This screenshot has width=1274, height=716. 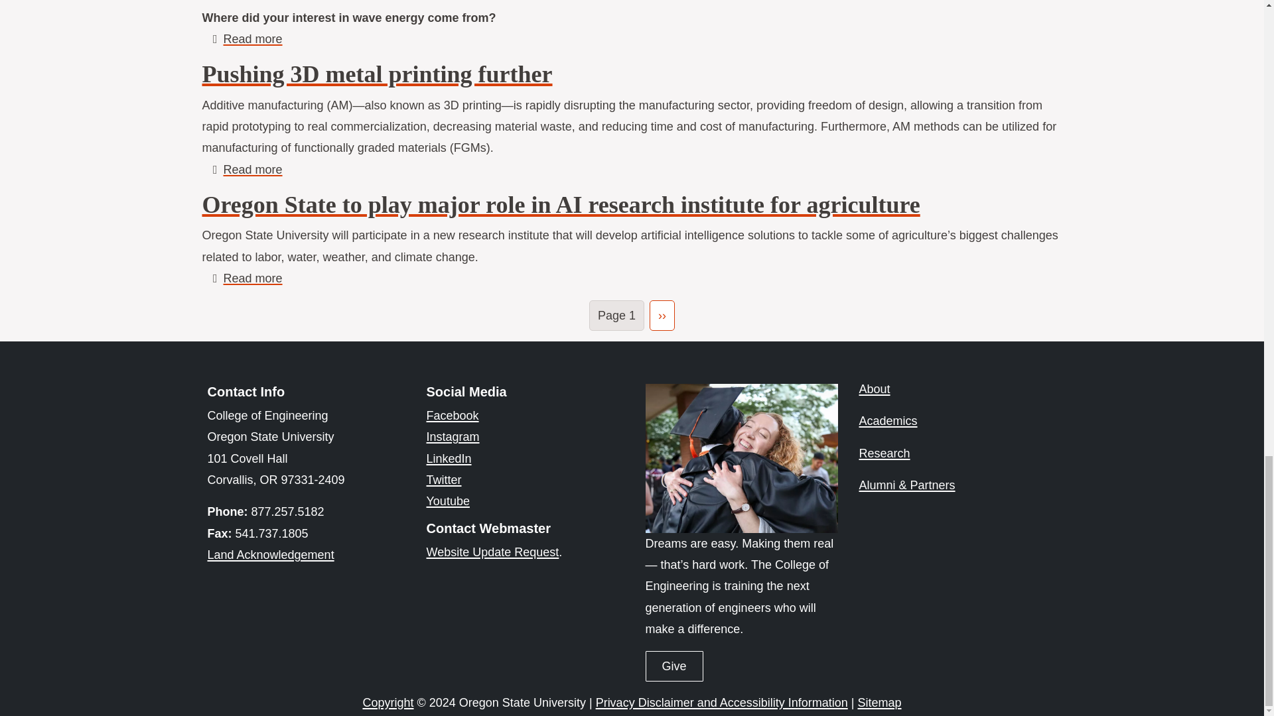 I want to click on About, so click(x=874, y=388).